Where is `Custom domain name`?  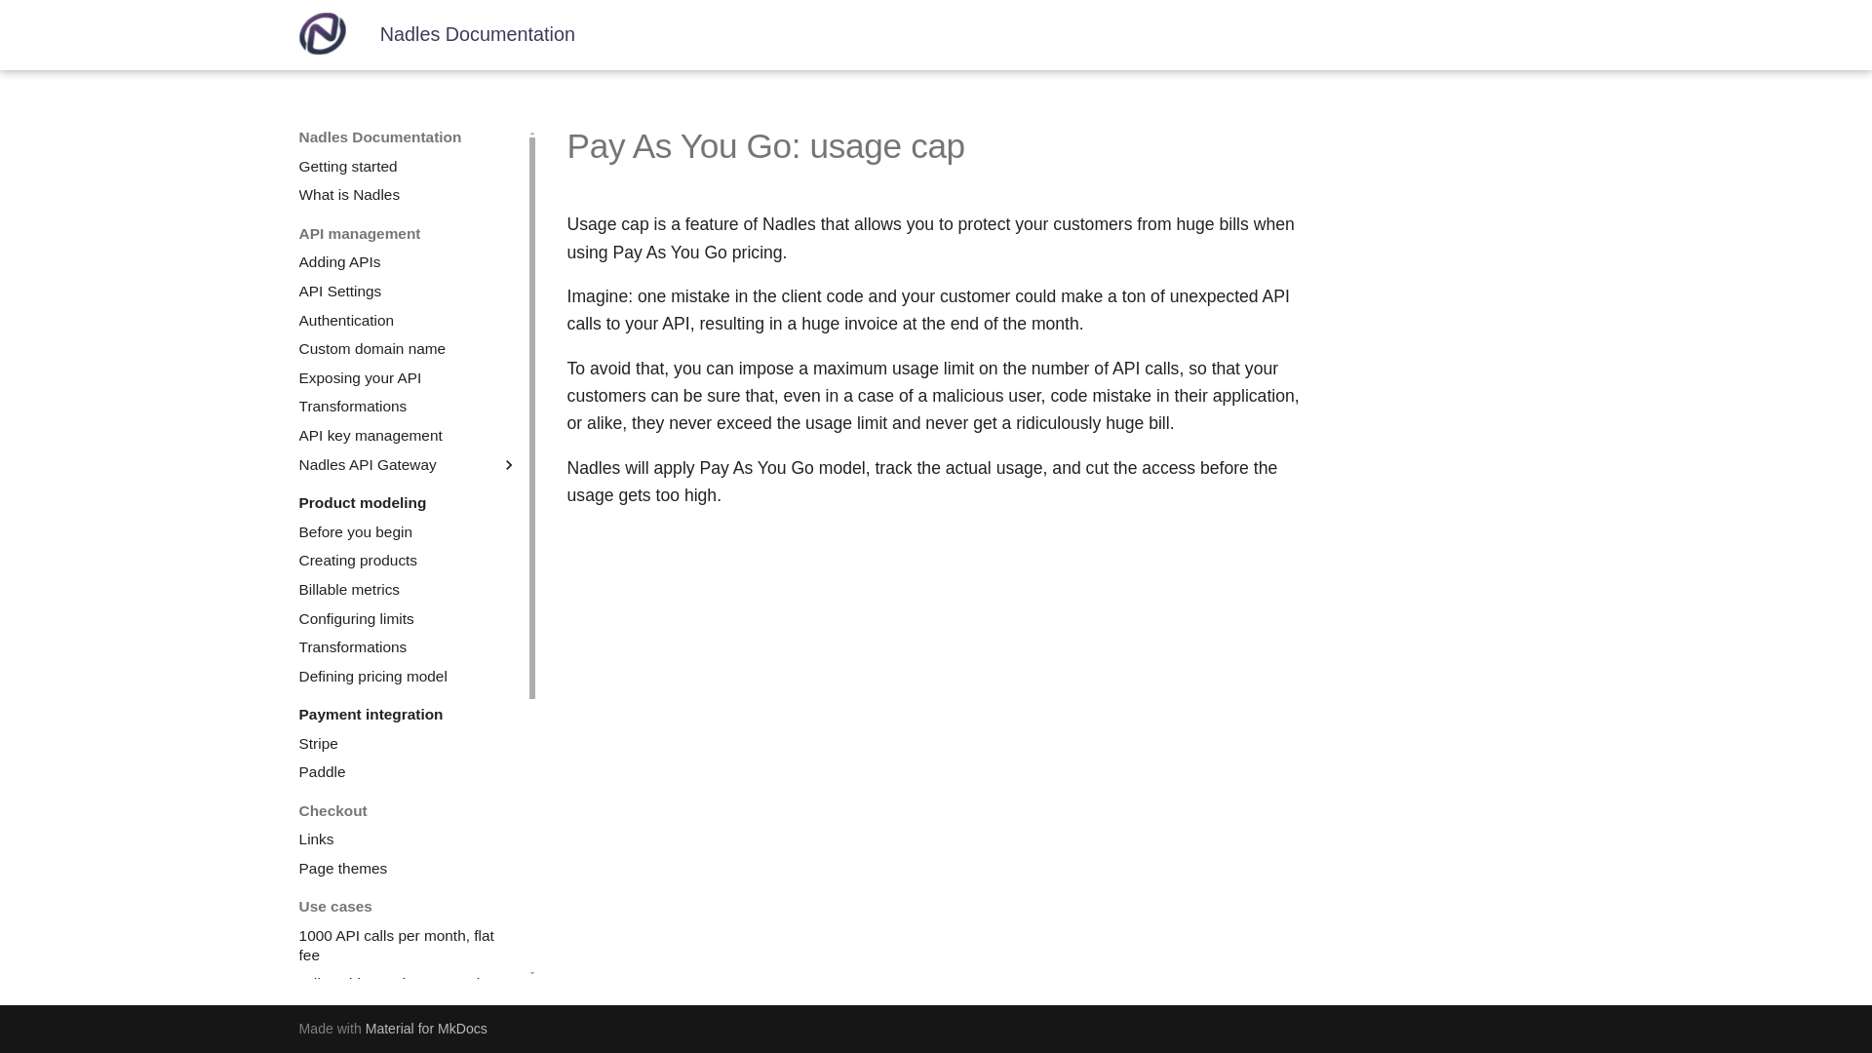 Custom domain name is located at coordinates (409, 349).